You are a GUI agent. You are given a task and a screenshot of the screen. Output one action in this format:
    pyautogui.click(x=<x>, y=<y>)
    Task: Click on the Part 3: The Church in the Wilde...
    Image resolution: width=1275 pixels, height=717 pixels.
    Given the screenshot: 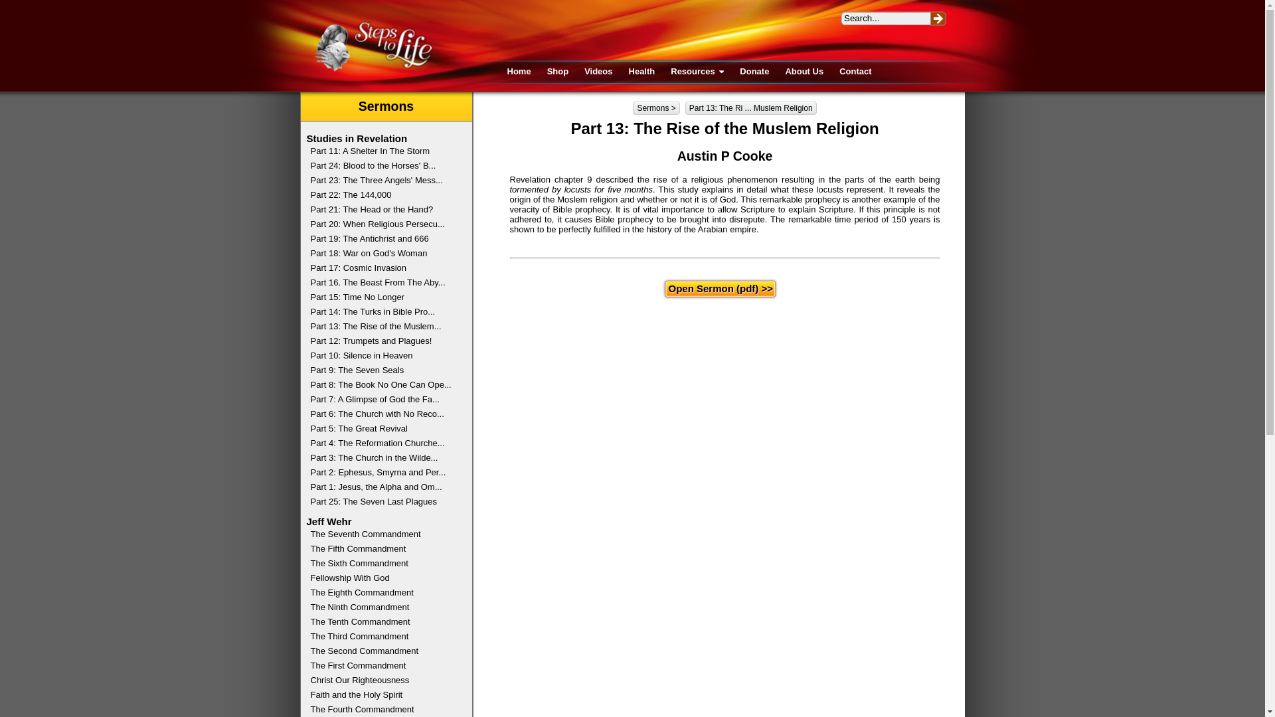 What is the action you would take?
    pyautogui.click(x=382, y=459)
    